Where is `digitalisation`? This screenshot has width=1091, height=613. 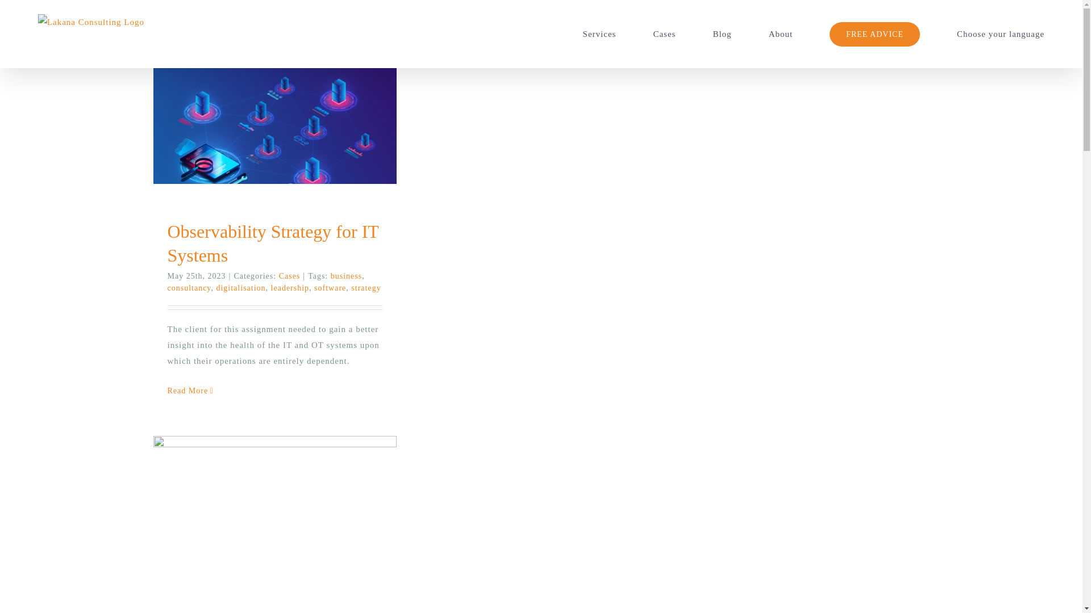
digitalisation is located at coordinates (240, 288).